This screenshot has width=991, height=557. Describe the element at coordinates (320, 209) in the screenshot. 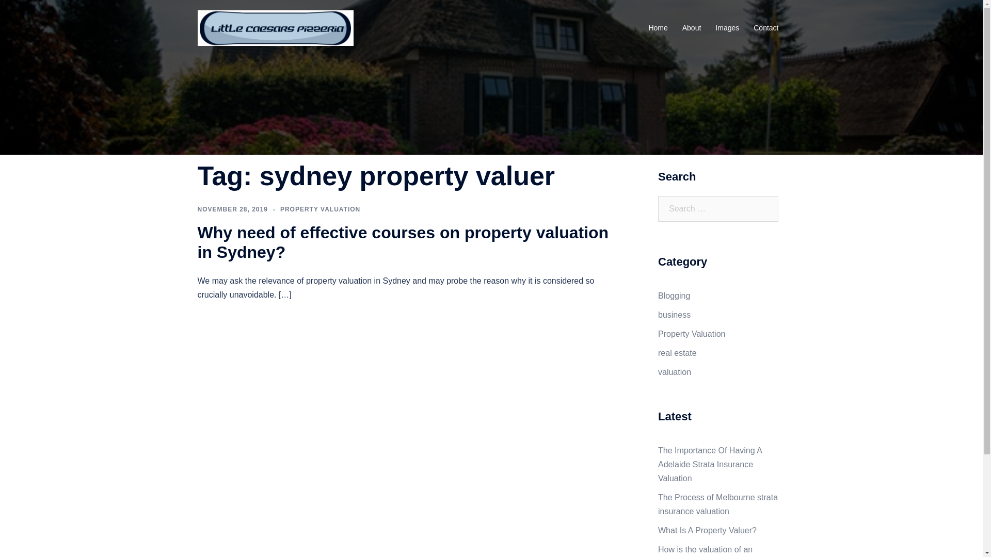

I see `PROPERTY VALUATION` at that location.